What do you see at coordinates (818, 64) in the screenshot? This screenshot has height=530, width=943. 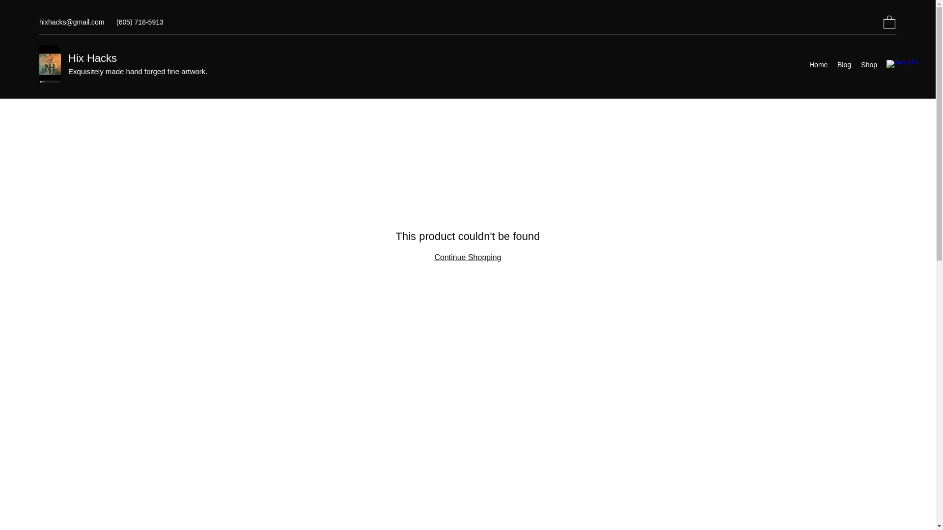 I see `Home` at bounding box center [818, 64].